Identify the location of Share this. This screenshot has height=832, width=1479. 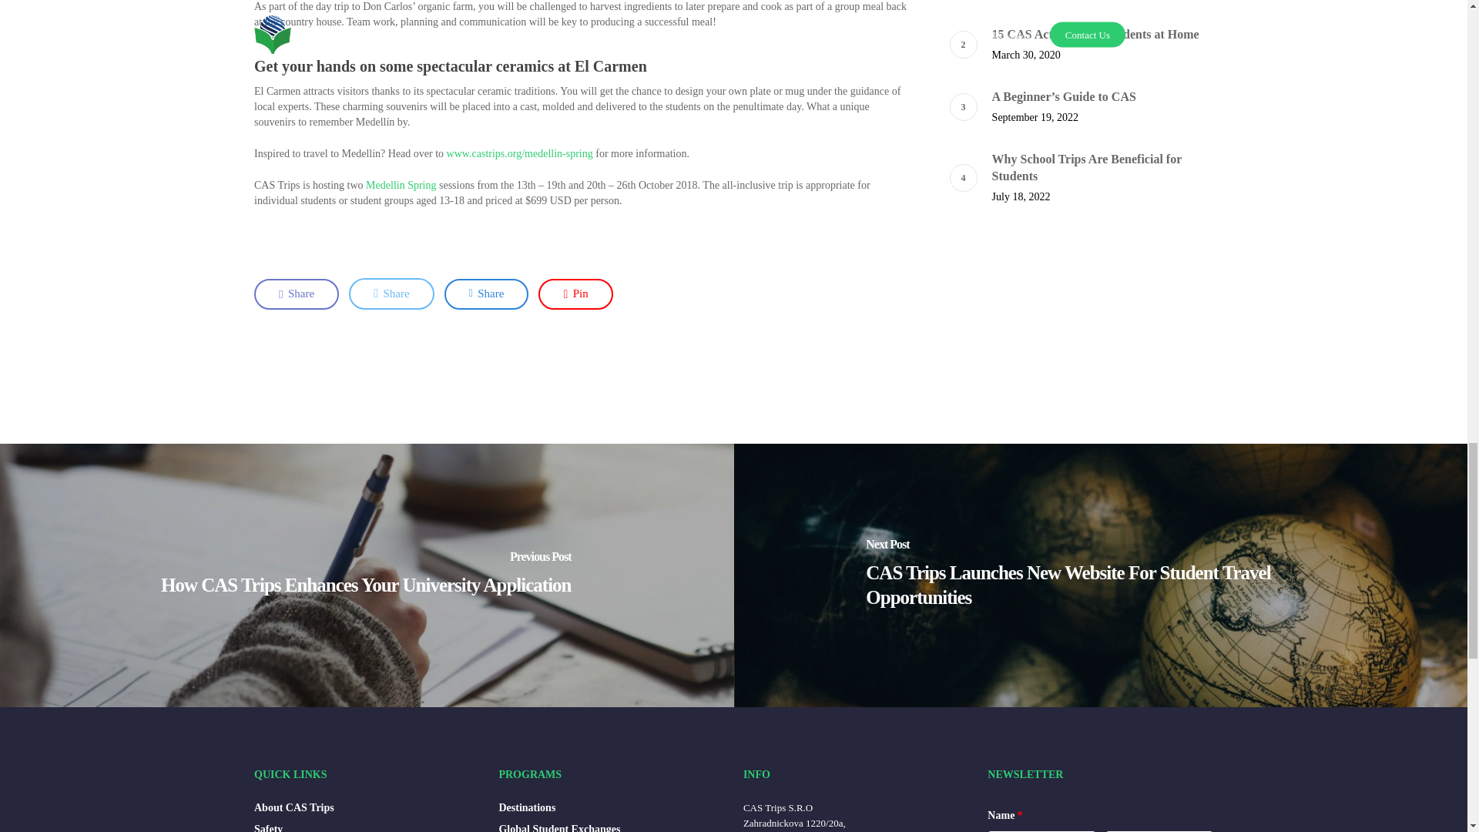
(487, 294).